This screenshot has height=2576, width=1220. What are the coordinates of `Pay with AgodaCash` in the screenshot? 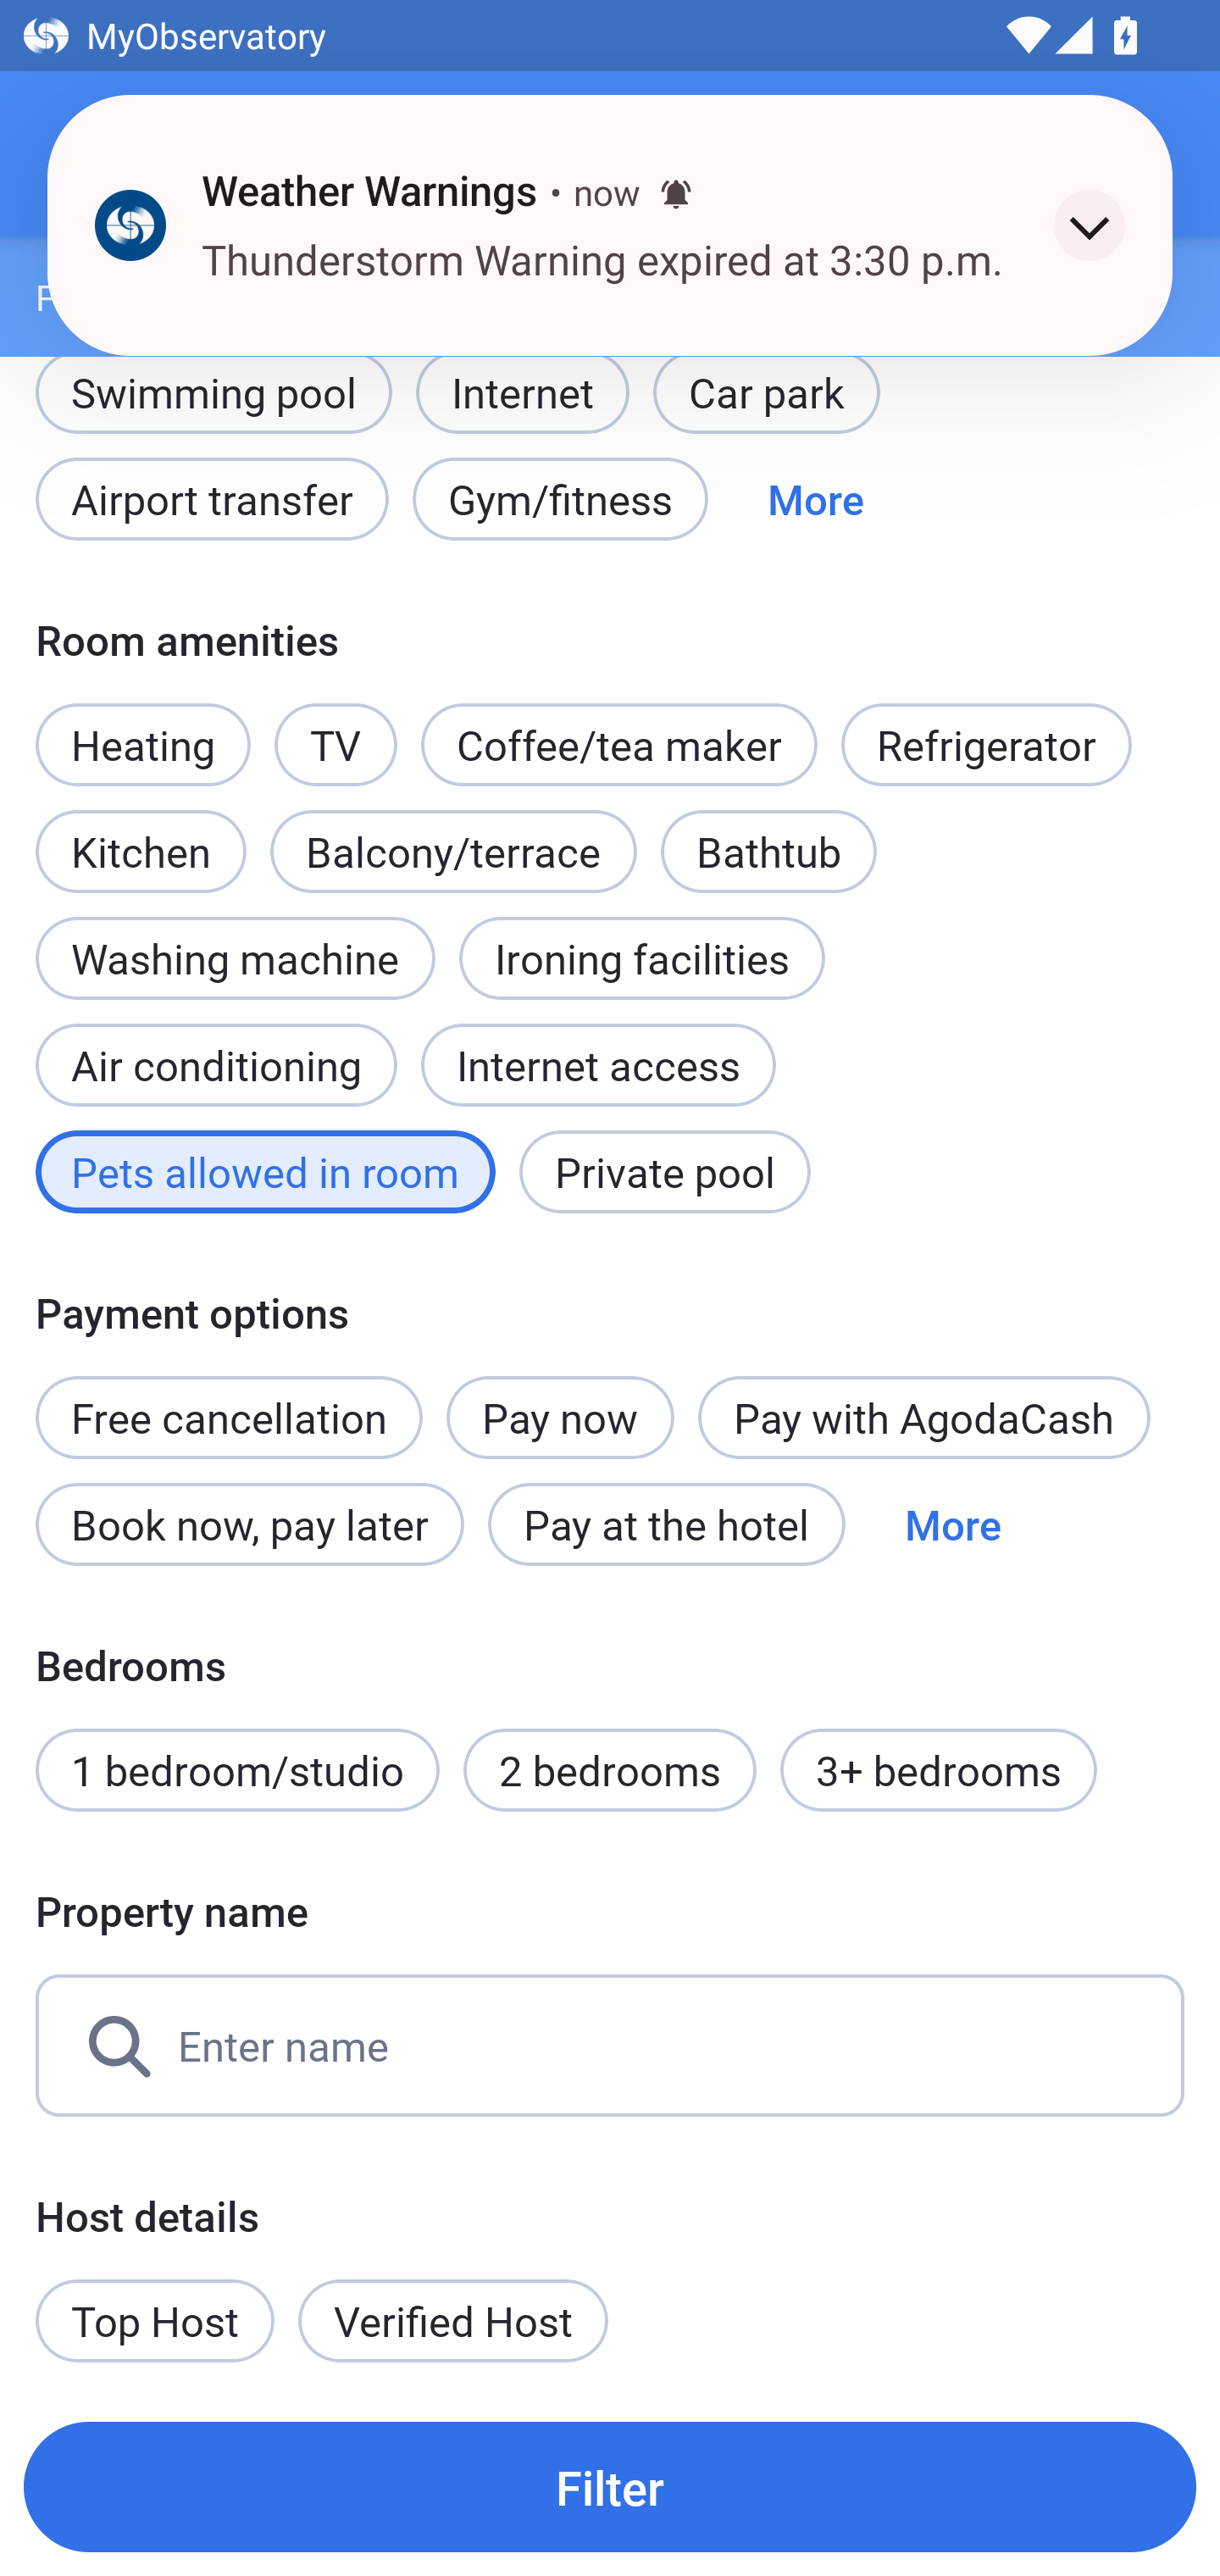 It's located at (923, 1418).